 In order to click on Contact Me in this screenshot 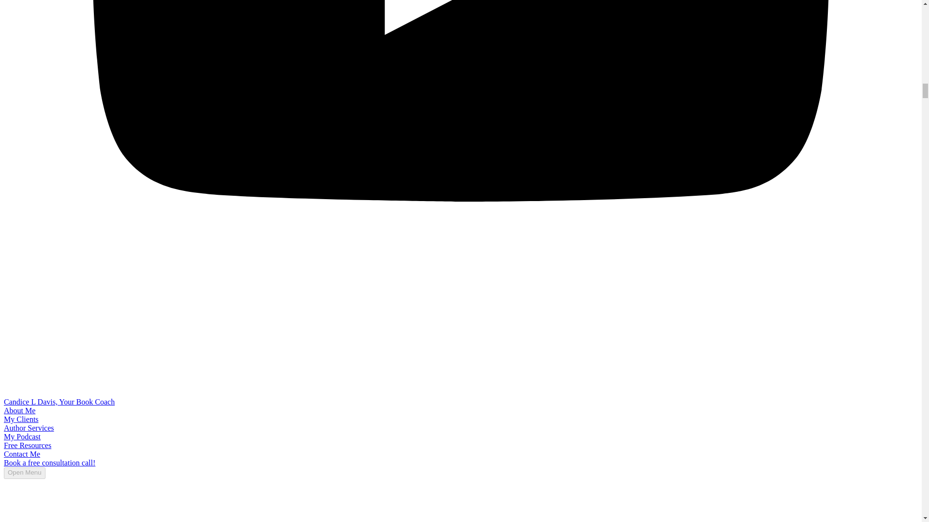, I will do `click(21, 454)`.